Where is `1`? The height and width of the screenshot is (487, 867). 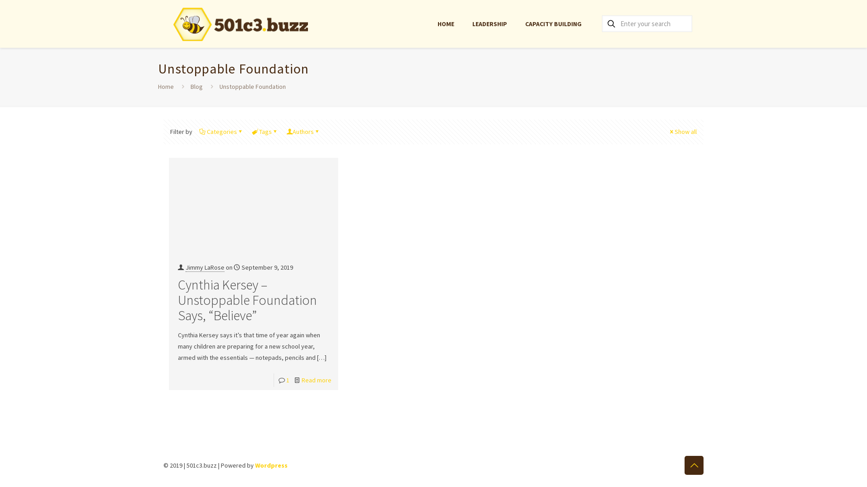
1 is located at coordinates (288, 380).